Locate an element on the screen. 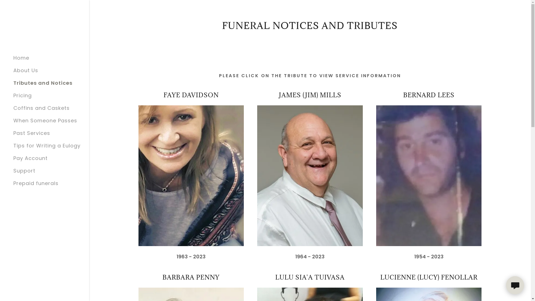  Tributes and Notices is located at coordinates (43, 83).